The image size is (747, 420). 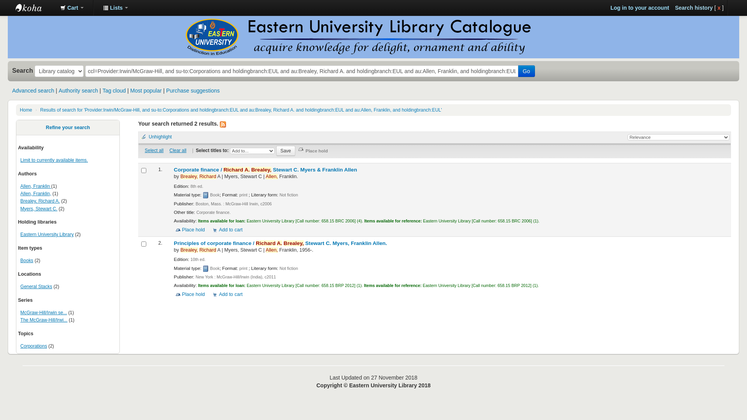 What do you see at coordinates (154, 150) in the screenshot?
I see `Select all` at bounding box center [154, 150].